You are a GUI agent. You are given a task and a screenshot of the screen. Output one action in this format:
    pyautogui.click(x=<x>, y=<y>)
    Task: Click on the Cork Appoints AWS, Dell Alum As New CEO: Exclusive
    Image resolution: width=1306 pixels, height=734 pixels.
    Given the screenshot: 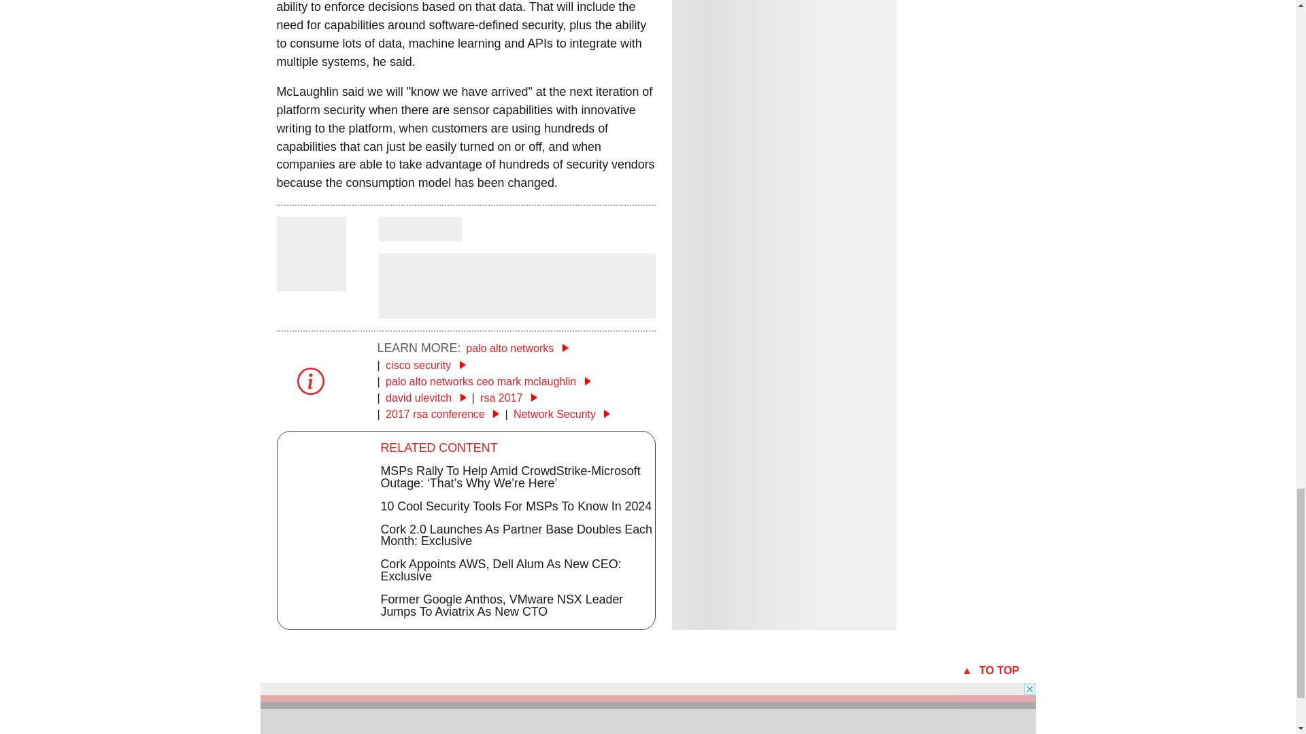 What is the action you would take?
    pyautogui.click(x=501, y=570)
    